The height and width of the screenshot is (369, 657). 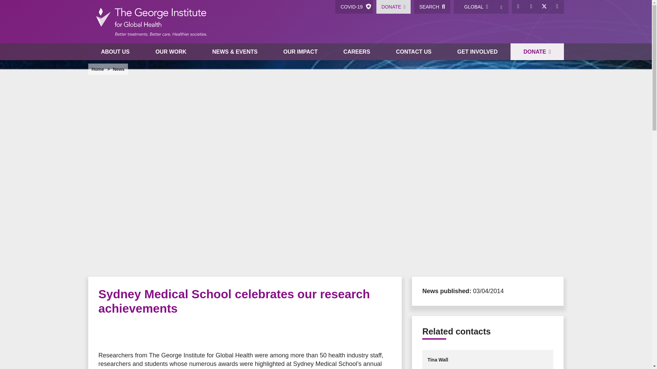 I want to click on LinkedIn, so click(x=531, y=7).